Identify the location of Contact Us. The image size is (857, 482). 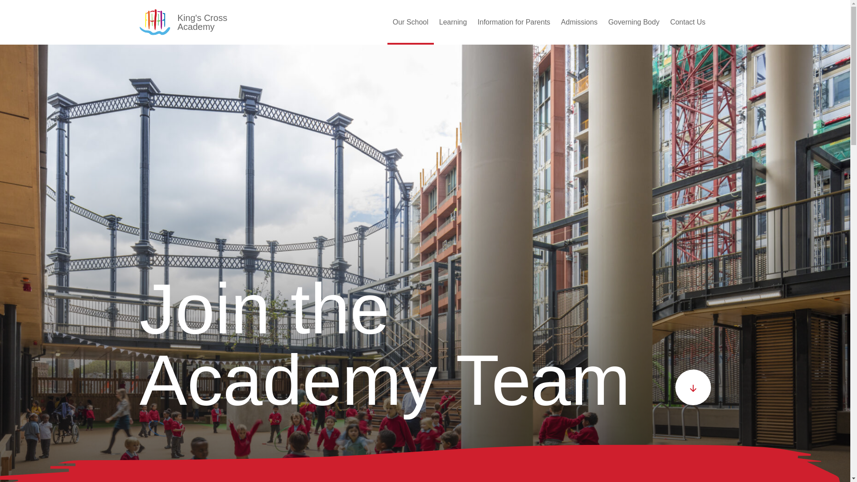
(687, 22).